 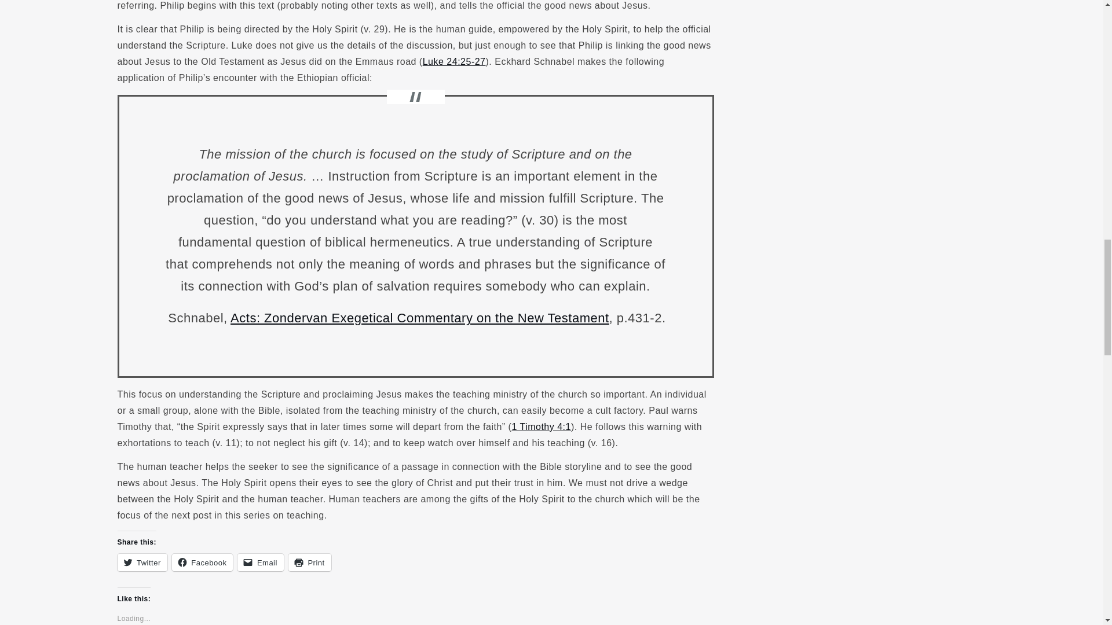 What do you see at coordinates (309, 562) in the screenshot?
I see `Click to print` at bounding box center [309, 562].